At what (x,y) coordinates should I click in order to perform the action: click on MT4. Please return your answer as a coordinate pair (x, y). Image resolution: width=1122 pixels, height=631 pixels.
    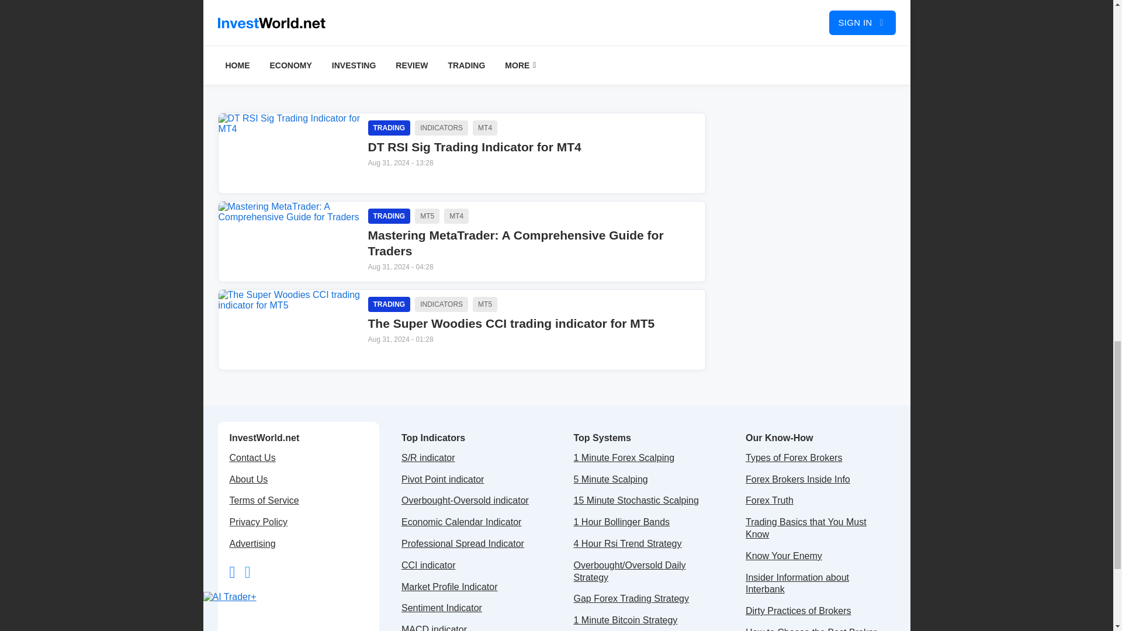
    Looking at the image, I should click on (456, 216).